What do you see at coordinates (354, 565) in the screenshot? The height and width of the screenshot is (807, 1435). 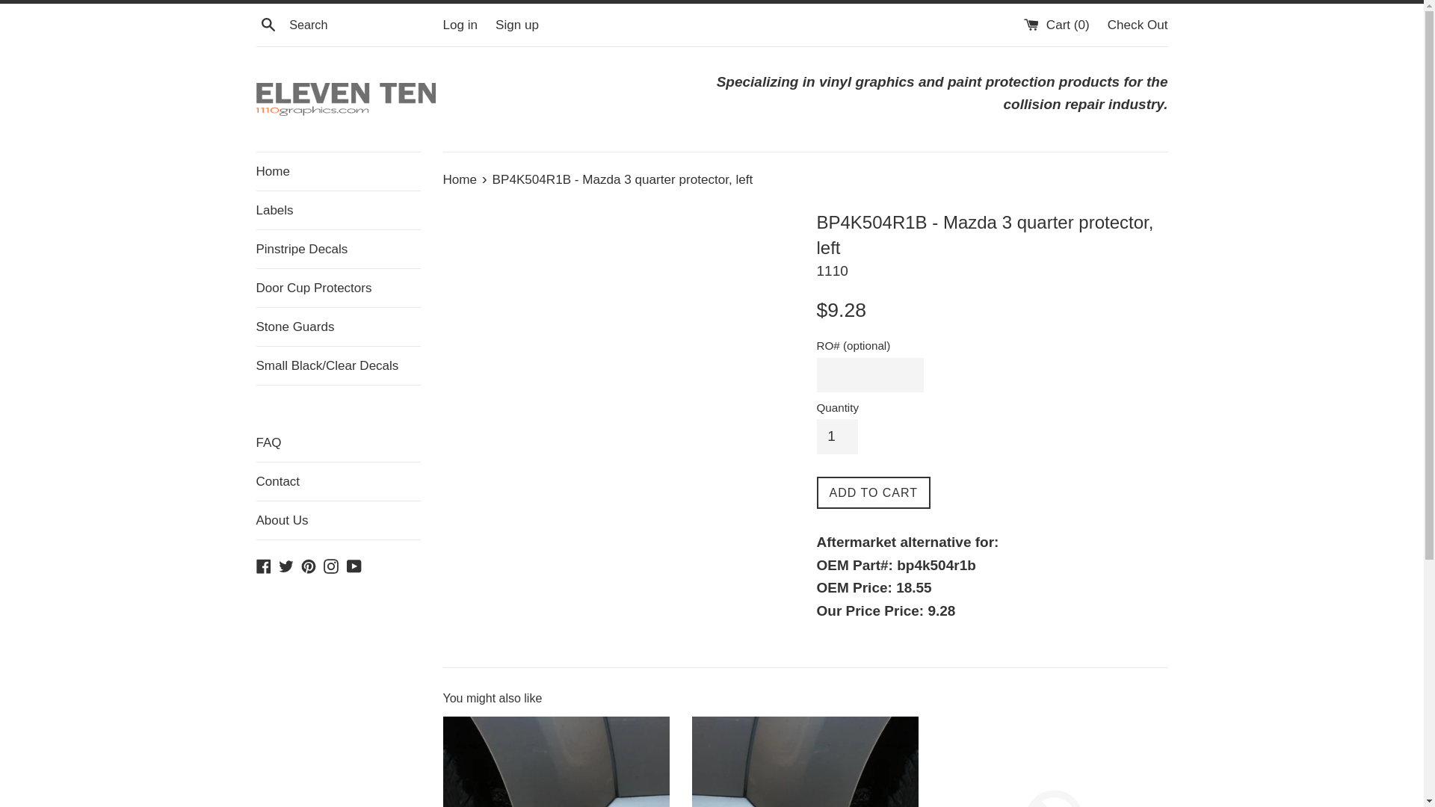 I see `YouTube` at bounding box center [354, 565].